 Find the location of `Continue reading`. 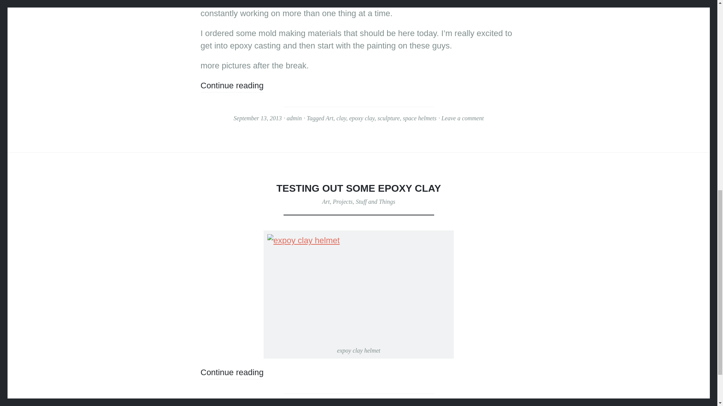

Continue reading is located at coordinates (232, 86).